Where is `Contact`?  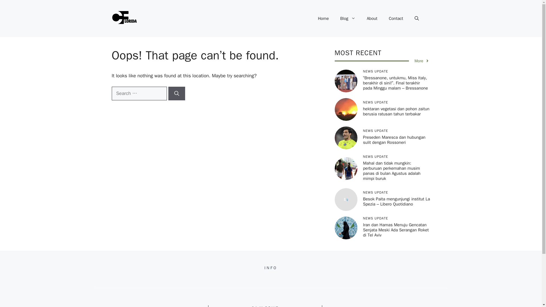 Contact is located at coordinates (396, 18).